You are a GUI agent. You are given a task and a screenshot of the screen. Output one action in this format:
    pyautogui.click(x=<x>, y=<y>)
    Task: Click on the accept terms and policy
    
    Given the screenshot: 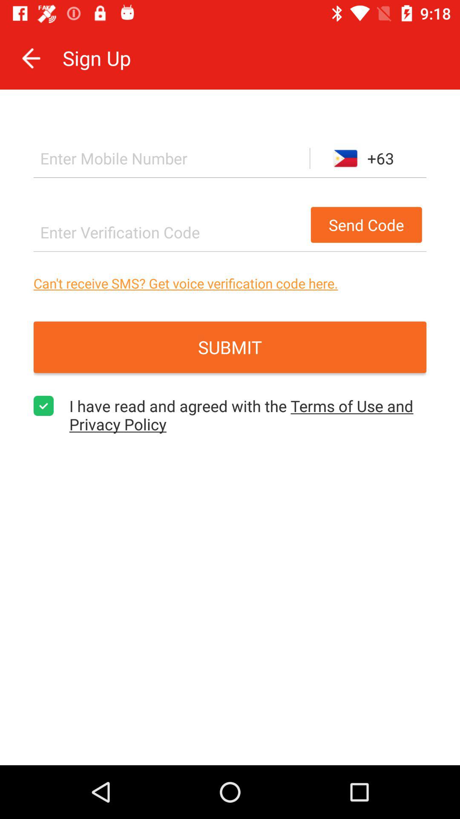 What is the action you would take?
    pyautogui.click(x=43, y=406)
    